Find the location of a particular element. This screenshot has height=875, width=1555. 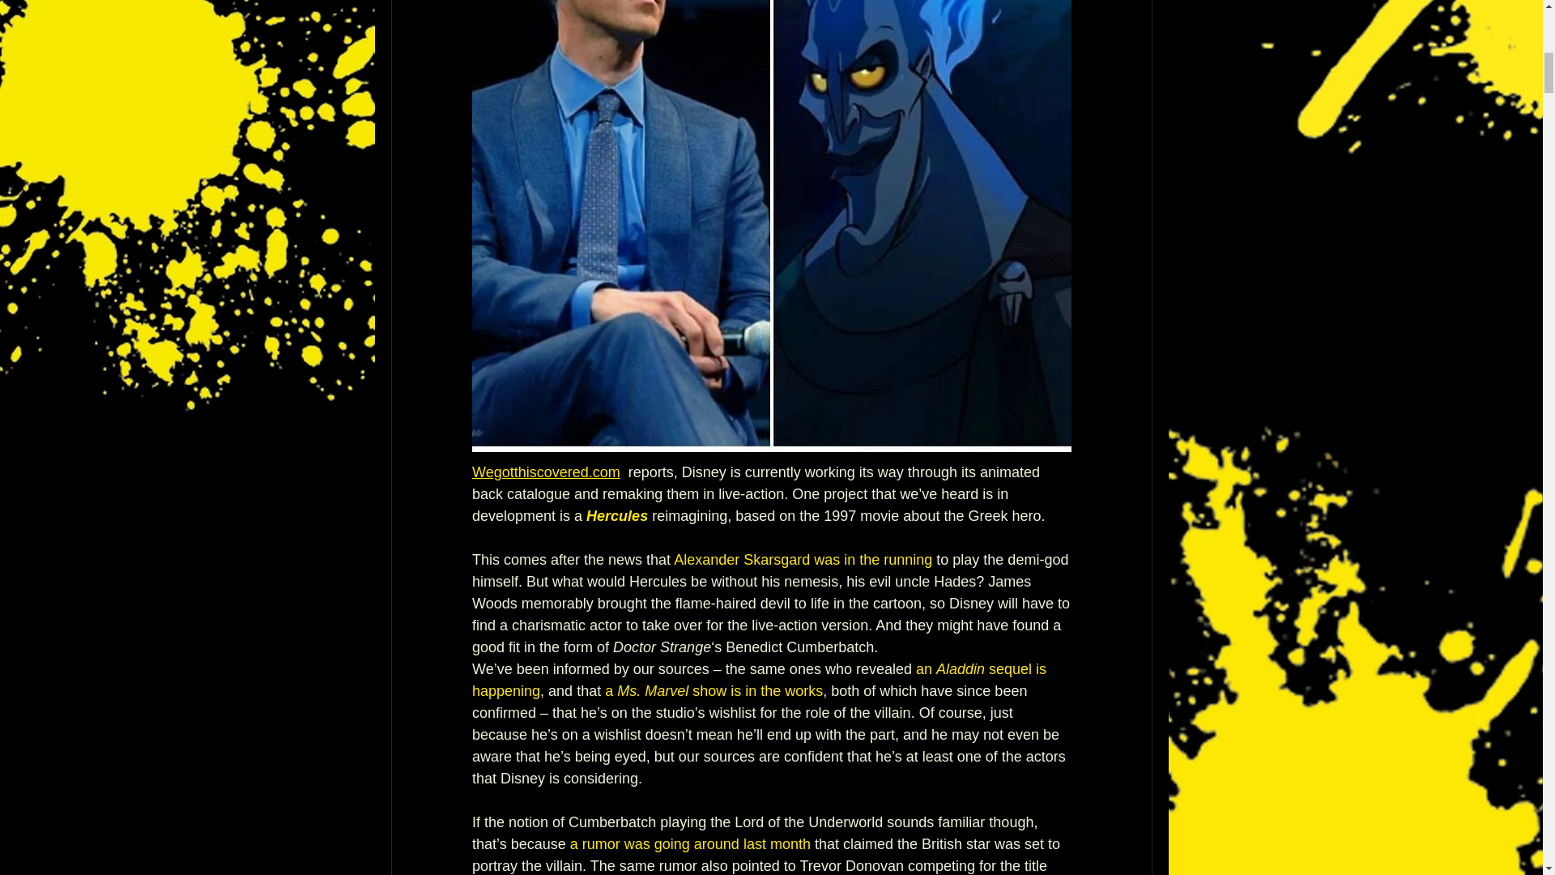

Alexander Skarsgard was in the running is located at coordinates (802, 559).